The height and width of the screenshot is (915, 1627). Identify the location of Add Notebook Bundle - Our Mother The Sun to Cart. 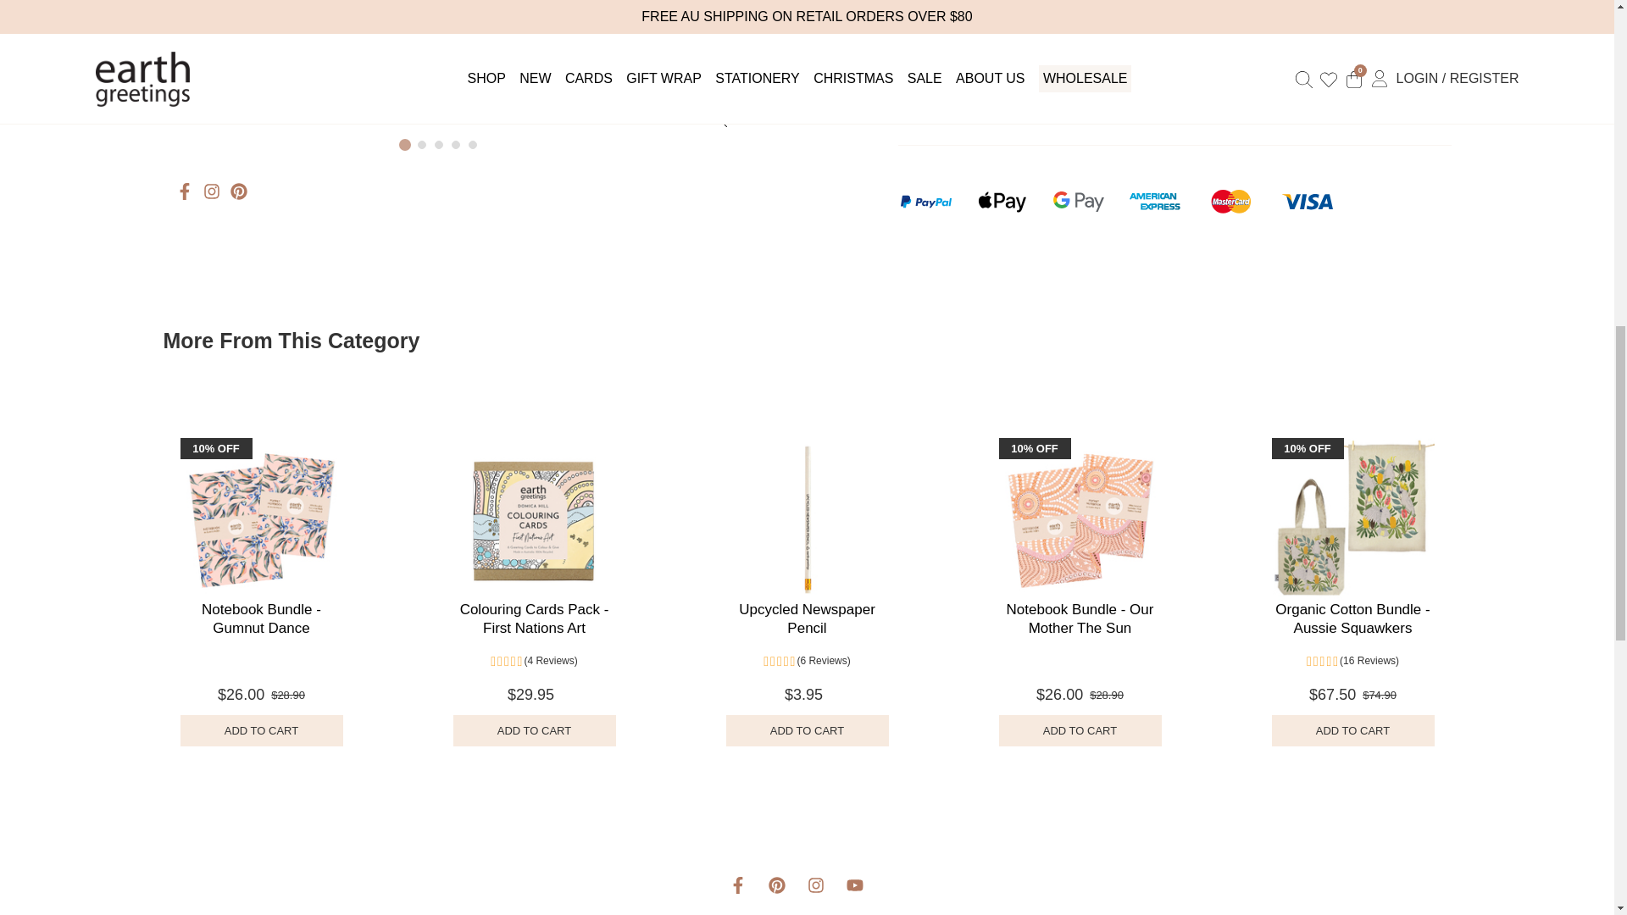
(1080, 730).